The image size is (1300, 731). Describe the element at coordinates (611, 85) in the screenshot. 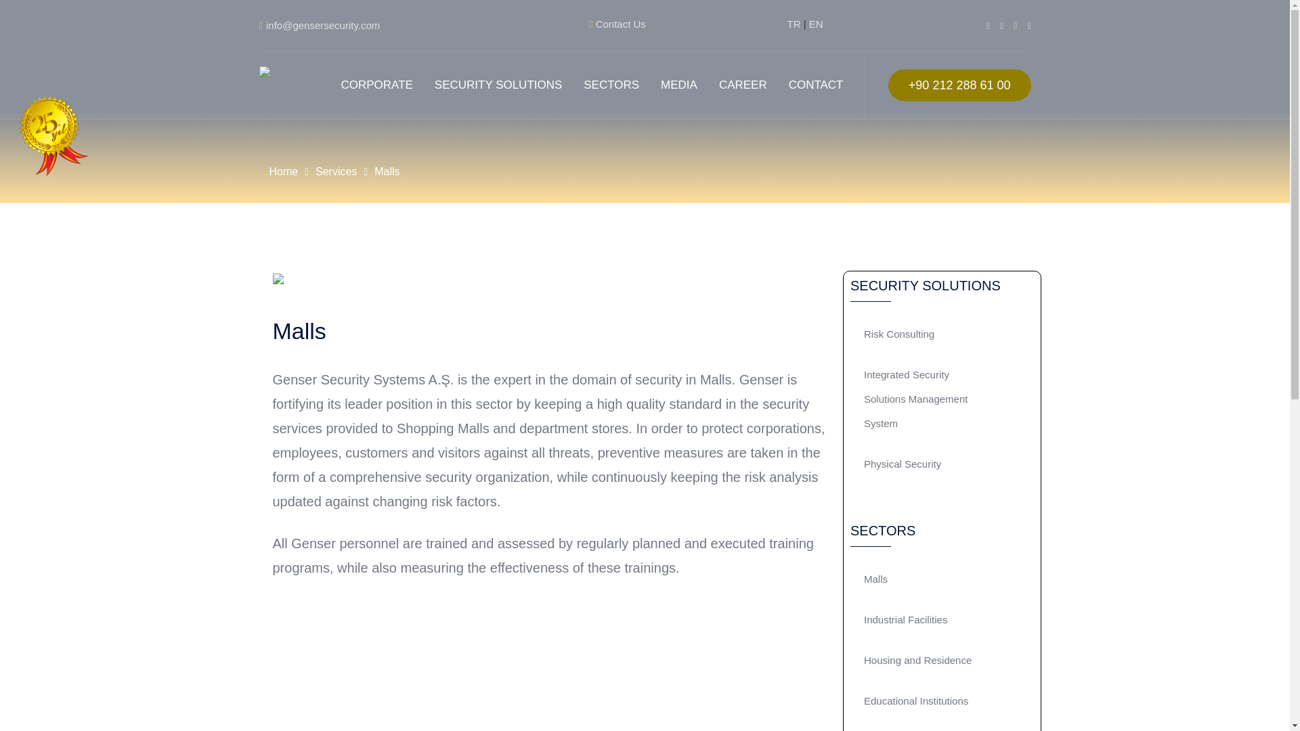

I see `SECTORS` at that location.